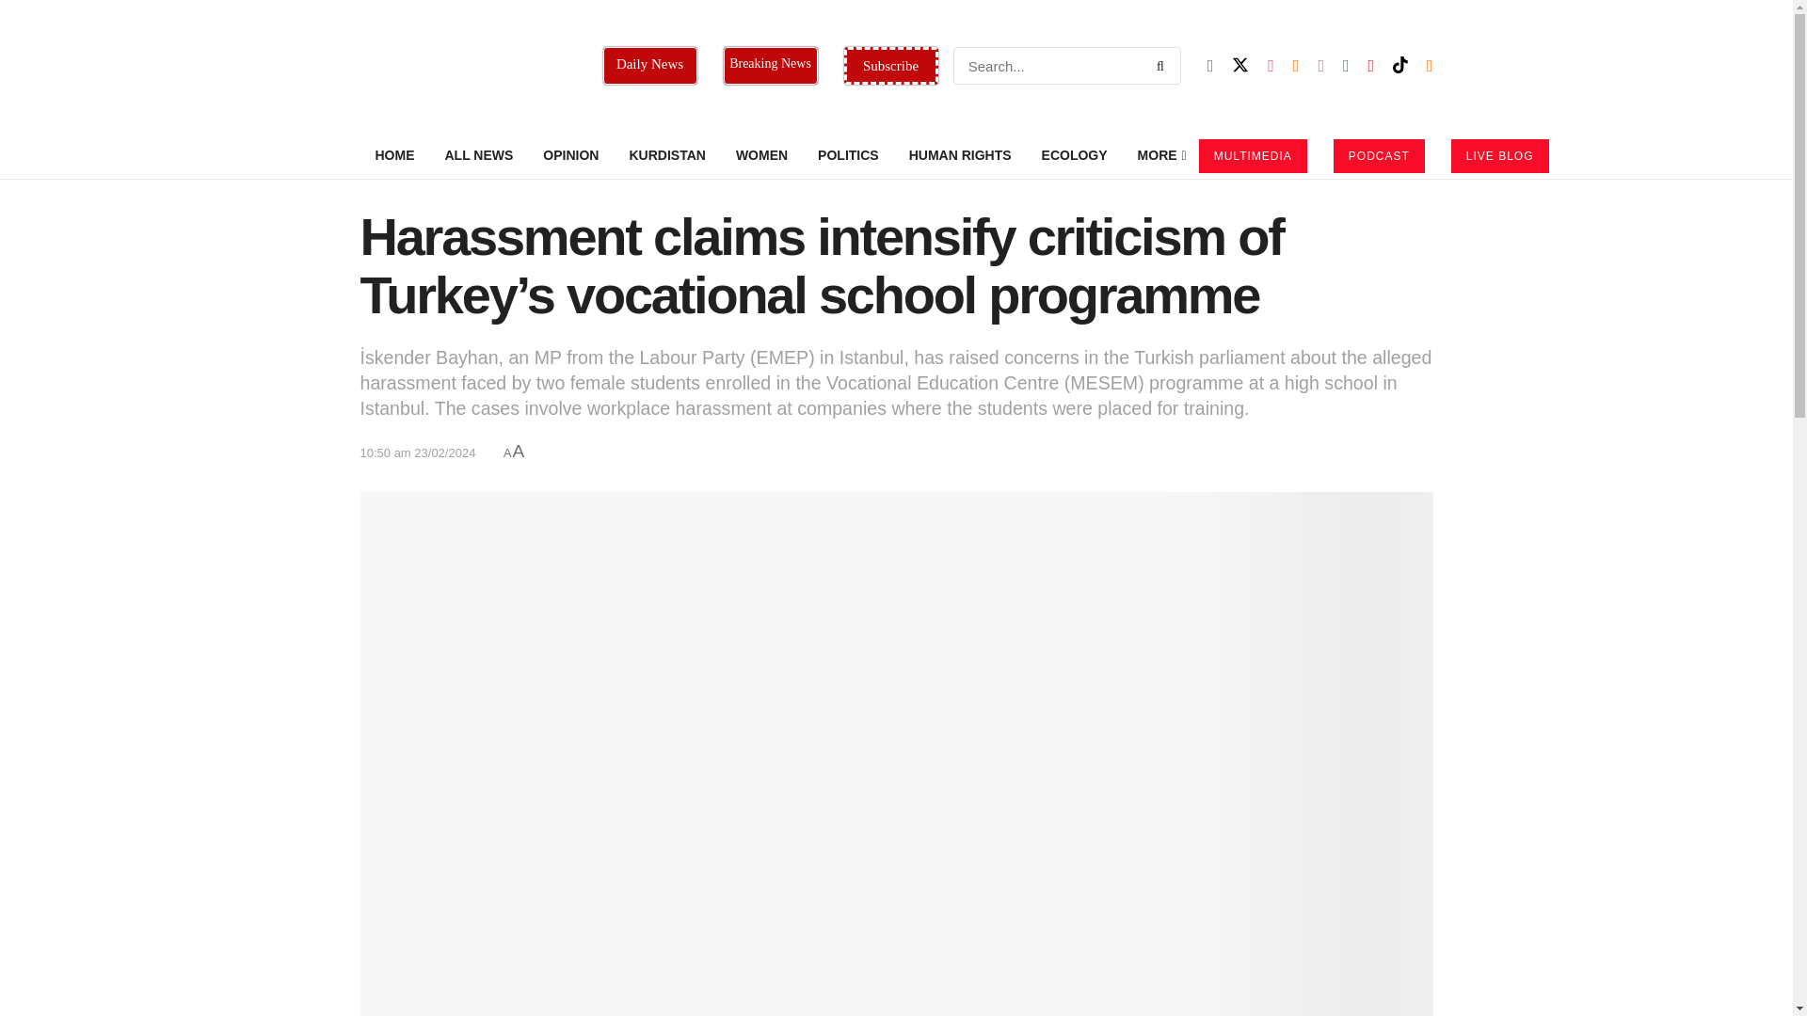  What do you see at coordinates (1160, 155) in the screenshot?
I see `MORE` at bounding box center [1160, 155].